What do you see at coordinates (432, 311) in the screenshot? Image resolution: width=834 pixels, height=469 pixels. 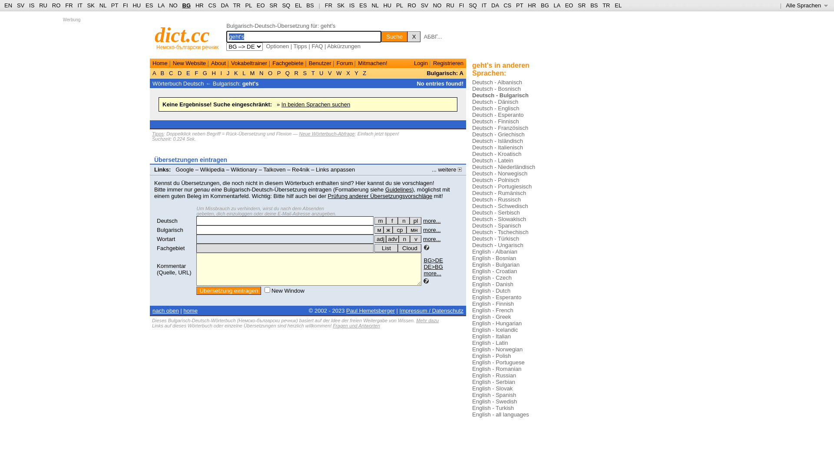 I see `Impressum / Datenschutz` at bounding box center [432, 311].